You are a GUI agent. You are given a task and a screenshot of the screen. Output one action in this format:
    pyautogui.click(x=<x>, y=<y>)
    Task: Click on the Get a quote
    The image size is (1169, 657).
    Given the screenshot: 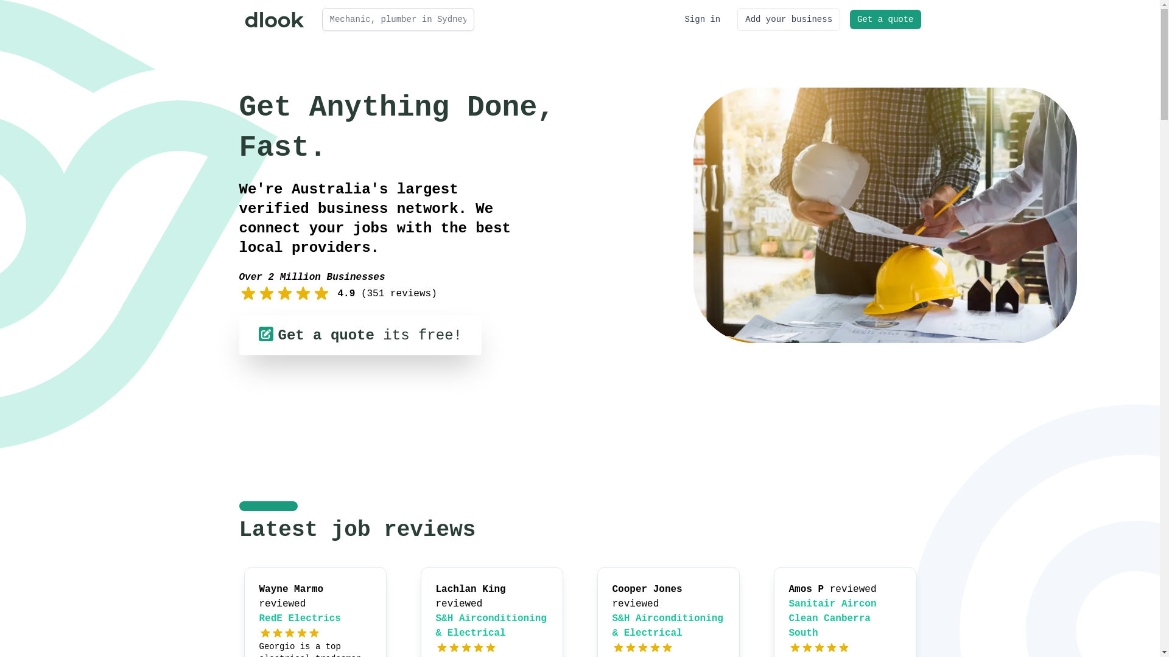 What is the action you would take?
    pyautogui.click(x=885, y=19)
    